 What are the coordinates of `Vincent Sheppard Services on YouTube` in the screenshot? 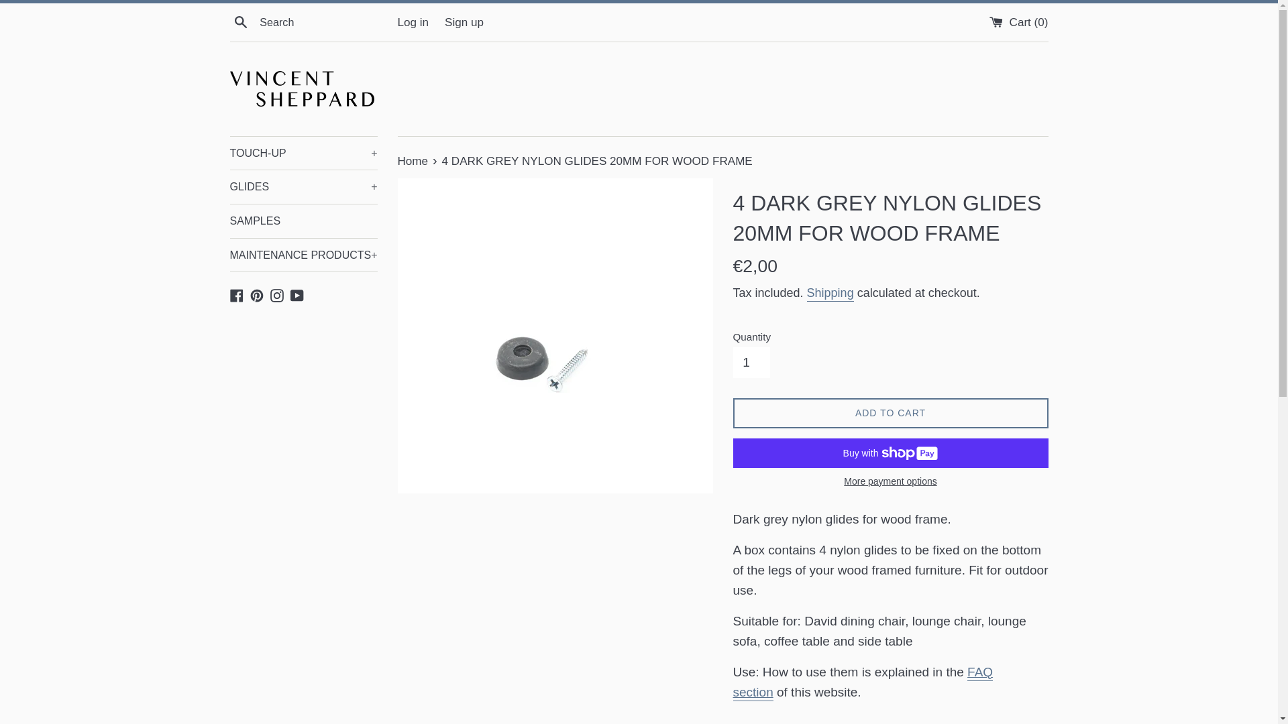 It's located at (297, 294).